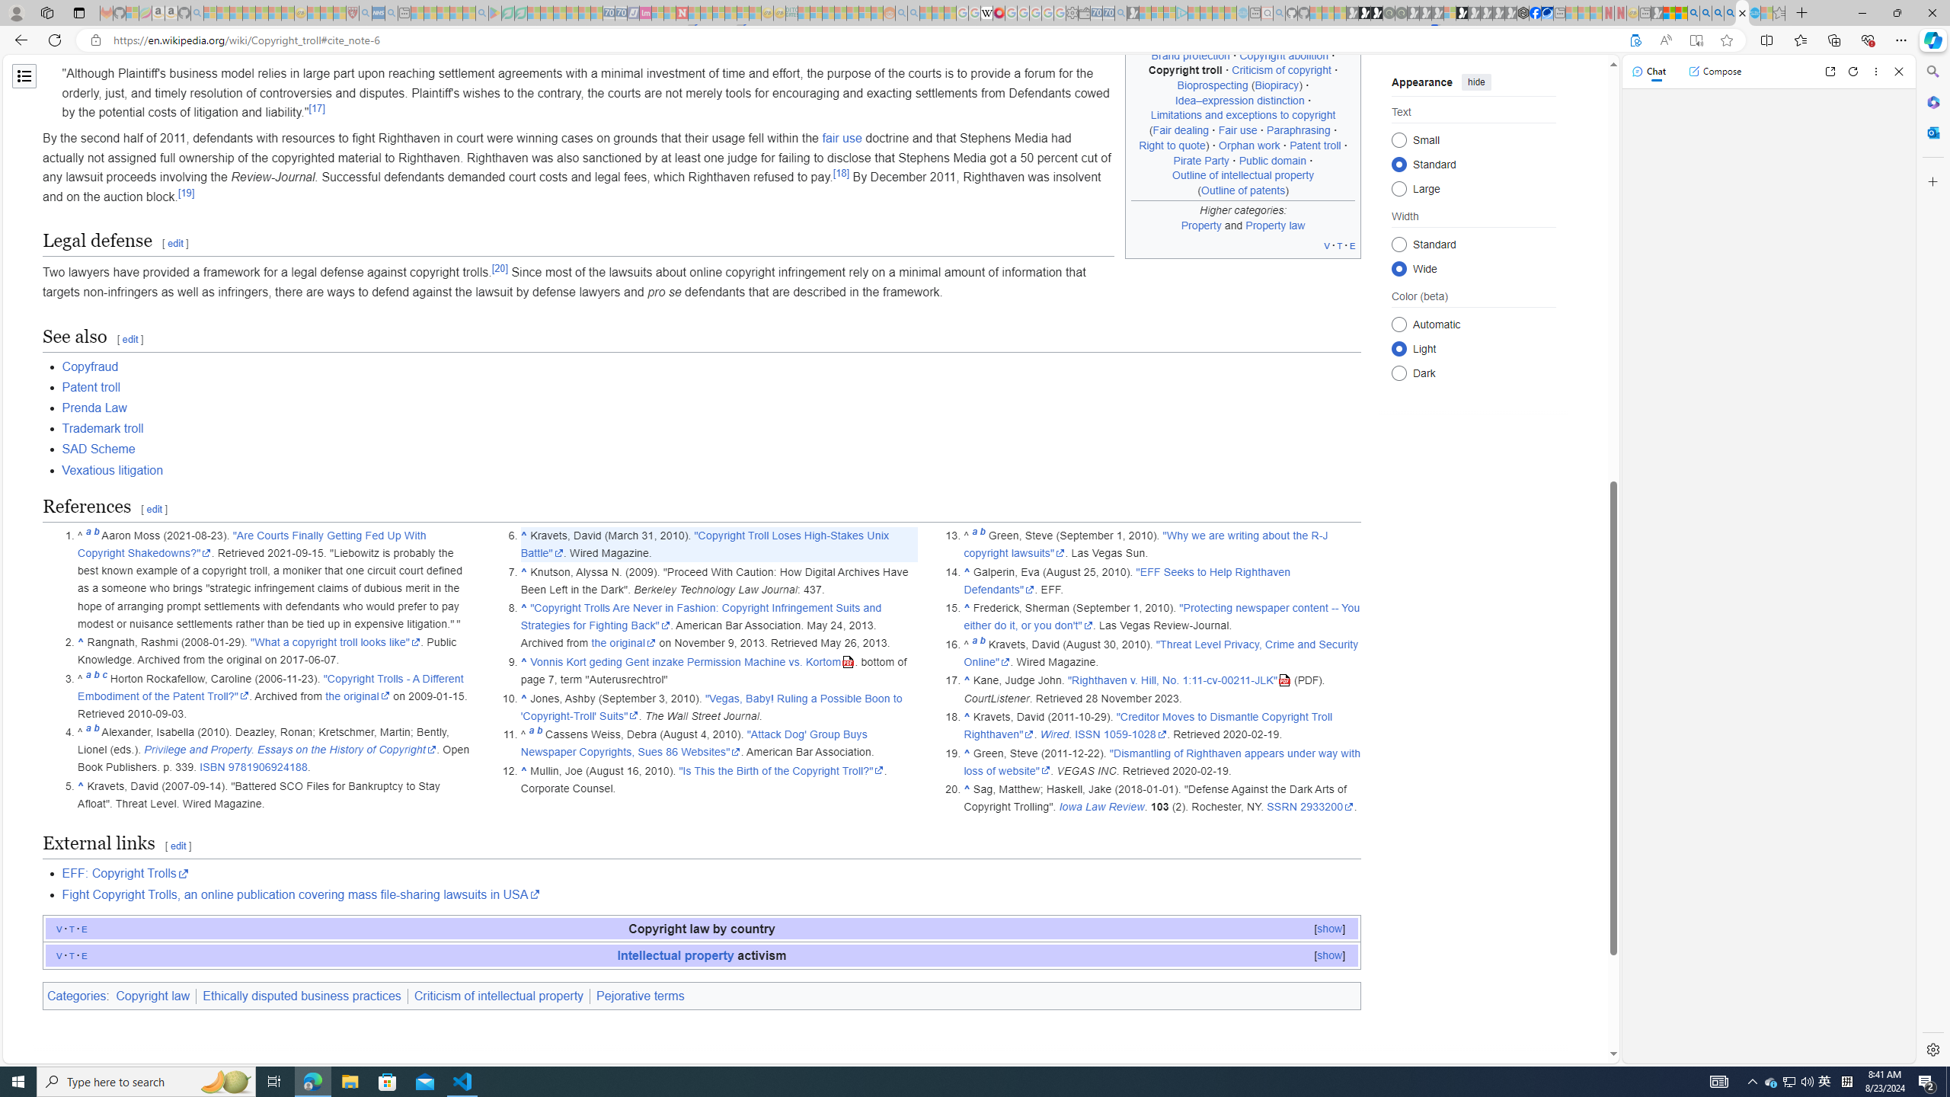 This screenshot has width=1950, height=1097. Describe the element at coordinates (711, 469) in the screenshot. I see `Vexatious litigation` at that location.